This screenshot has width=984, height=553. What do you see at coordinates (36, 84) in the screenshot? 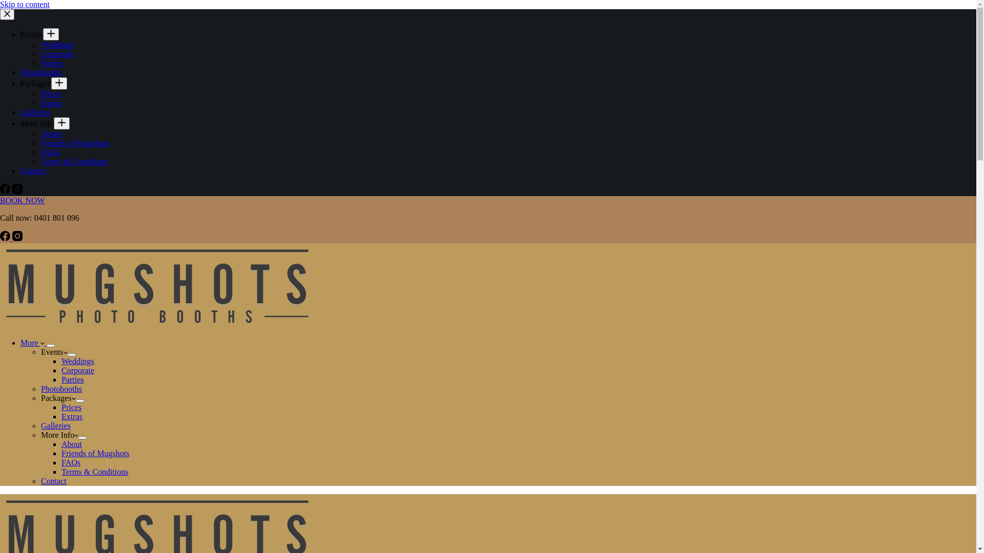
I see `Packages` at bounding box center [36, 84].